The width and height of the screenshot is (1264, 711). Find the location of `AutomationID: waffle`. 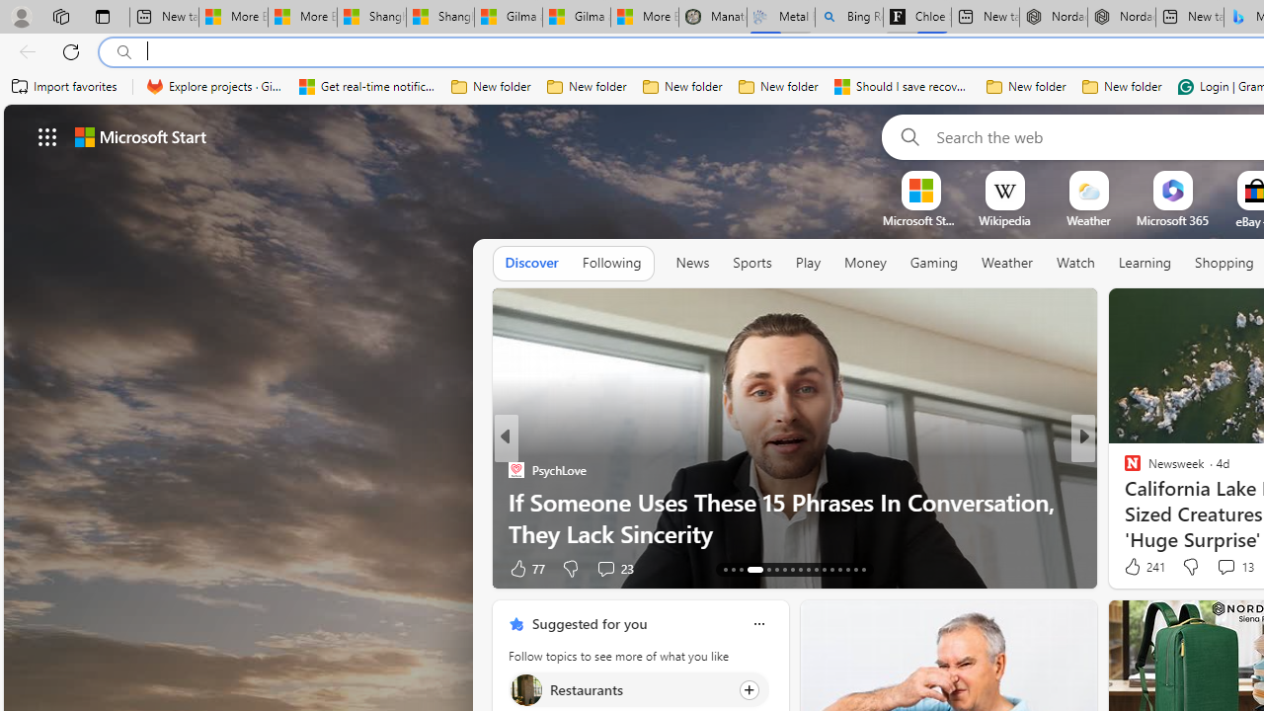

AutomationID: waffle is located at coordinates (47, 136).